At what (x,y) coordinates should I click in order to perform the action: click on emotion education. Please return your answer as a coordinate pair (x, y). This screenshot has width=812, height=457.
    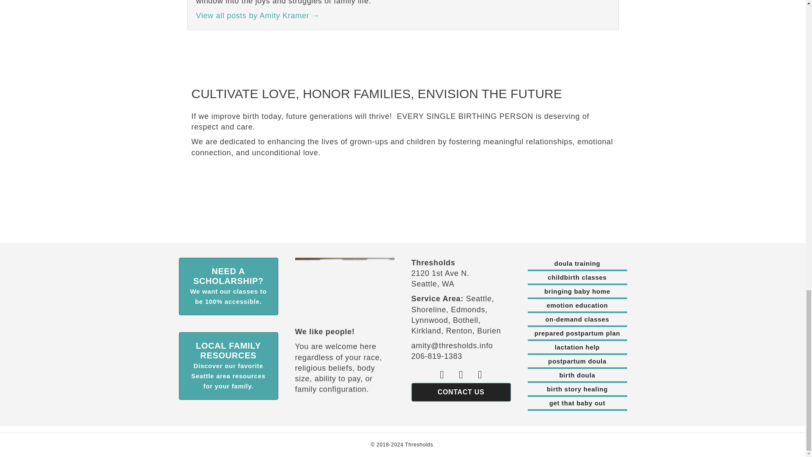
    Looking at the image, I should click on (577, 306).